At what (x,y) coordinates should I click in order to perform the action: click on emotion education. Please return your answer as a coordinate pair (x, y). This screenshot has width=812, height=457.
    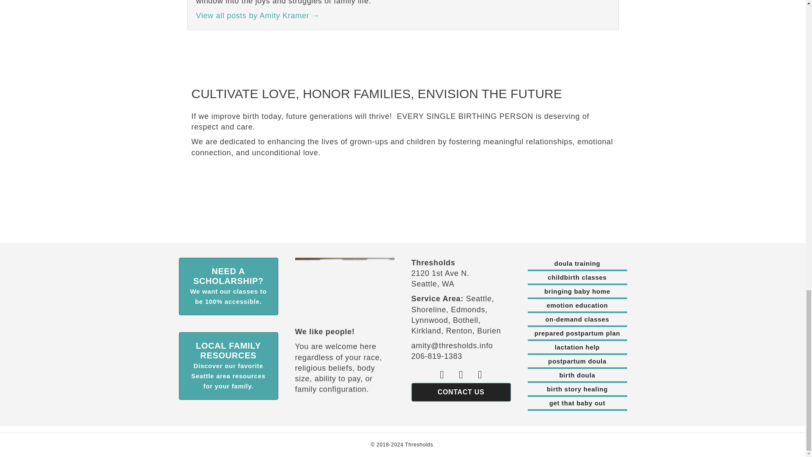
    Looking at the image, I should click on (577, 306).